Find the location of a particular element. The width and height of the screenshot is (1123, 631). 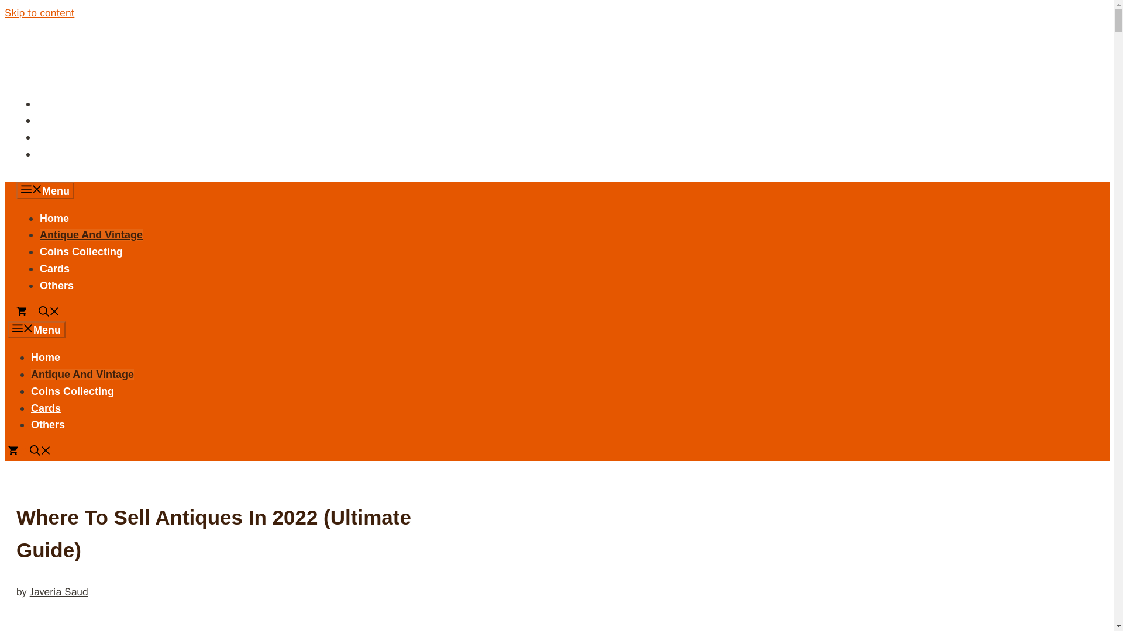

Skip to content is located at coordinates (39, 13).